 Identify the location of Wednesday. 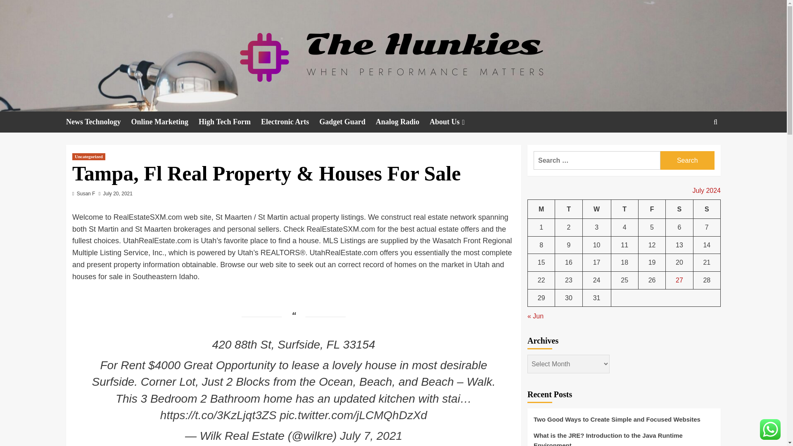
(596, 209).